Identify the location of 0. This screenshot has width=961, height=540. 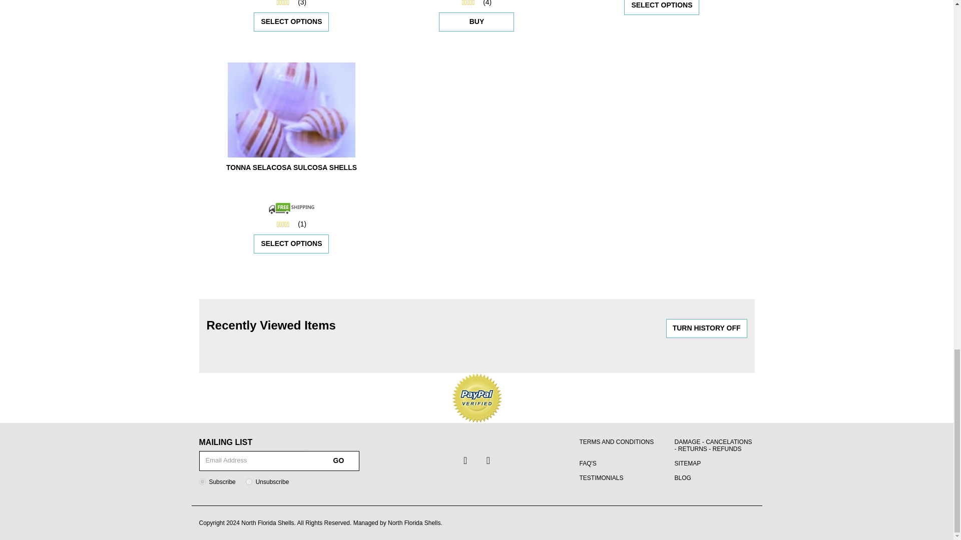
(249, 481).